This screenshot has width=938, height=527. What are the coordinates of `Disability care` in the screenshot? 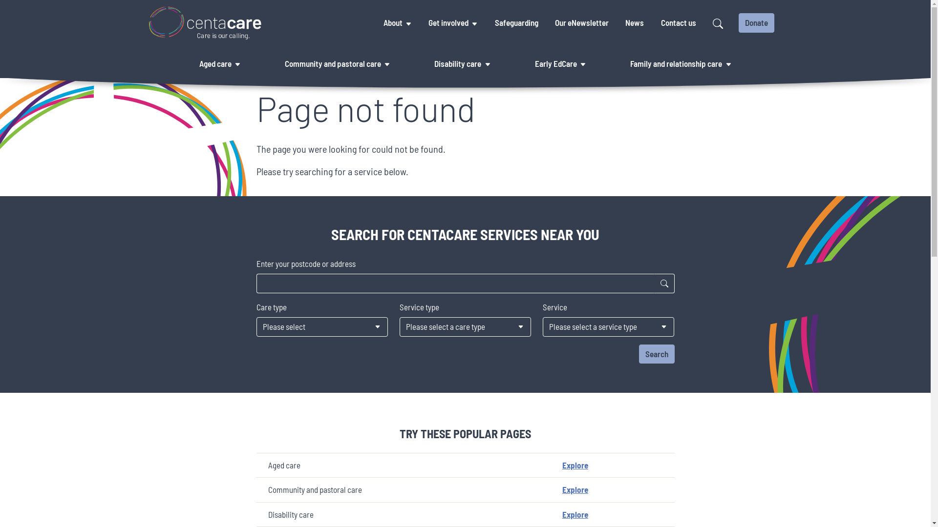 It's located at (457, 64).